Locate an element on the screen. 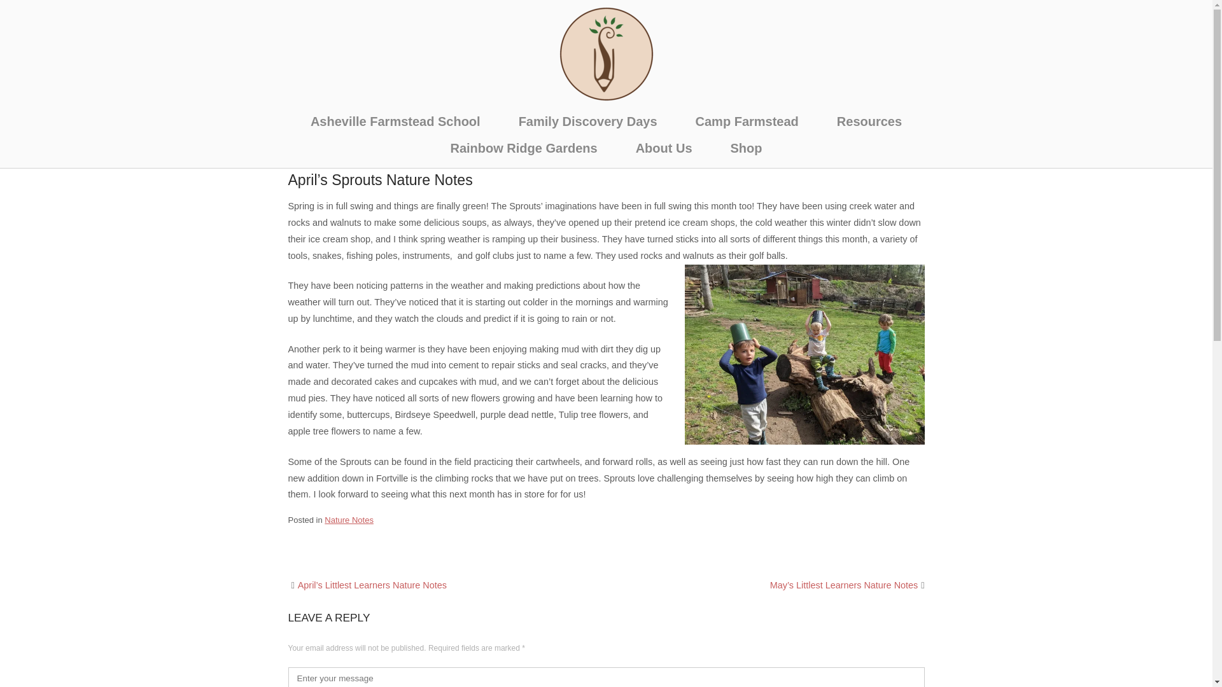 The height and width of the screenshot is (687, 1222). Rainbow Ridge Gardens is located at coordinates (523, 148).